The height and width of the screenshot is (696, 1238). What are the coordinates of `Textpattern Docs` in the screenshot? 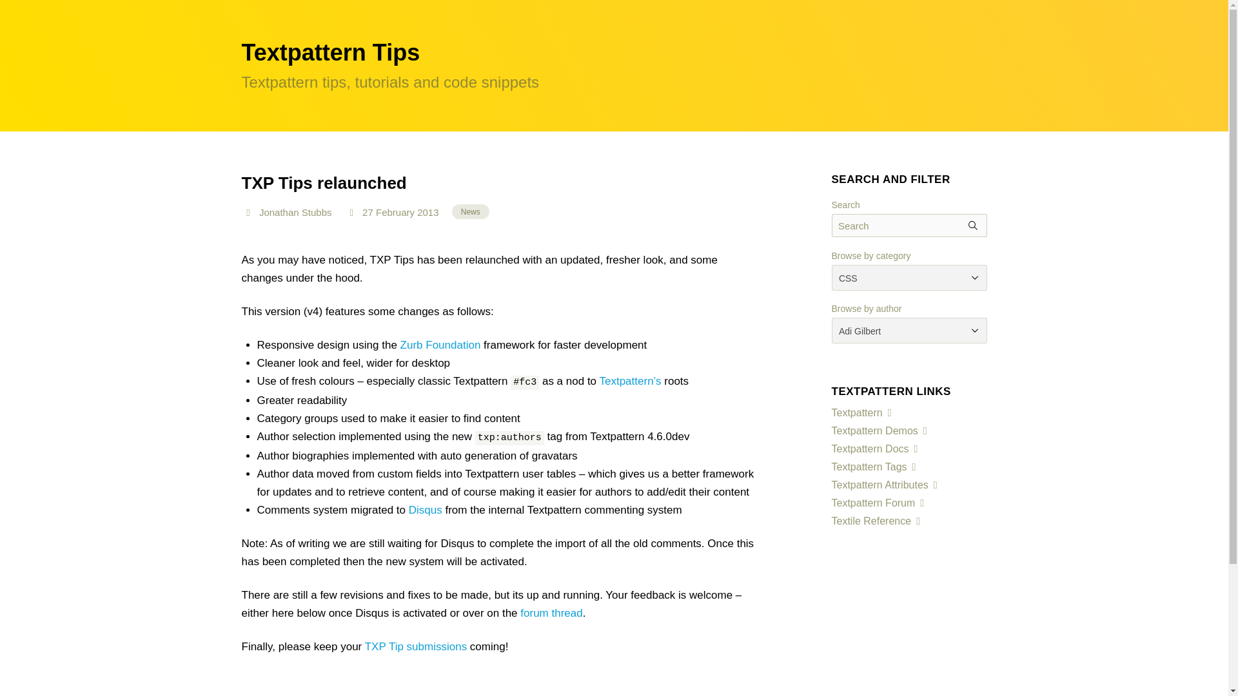 It's located at (876, 449).